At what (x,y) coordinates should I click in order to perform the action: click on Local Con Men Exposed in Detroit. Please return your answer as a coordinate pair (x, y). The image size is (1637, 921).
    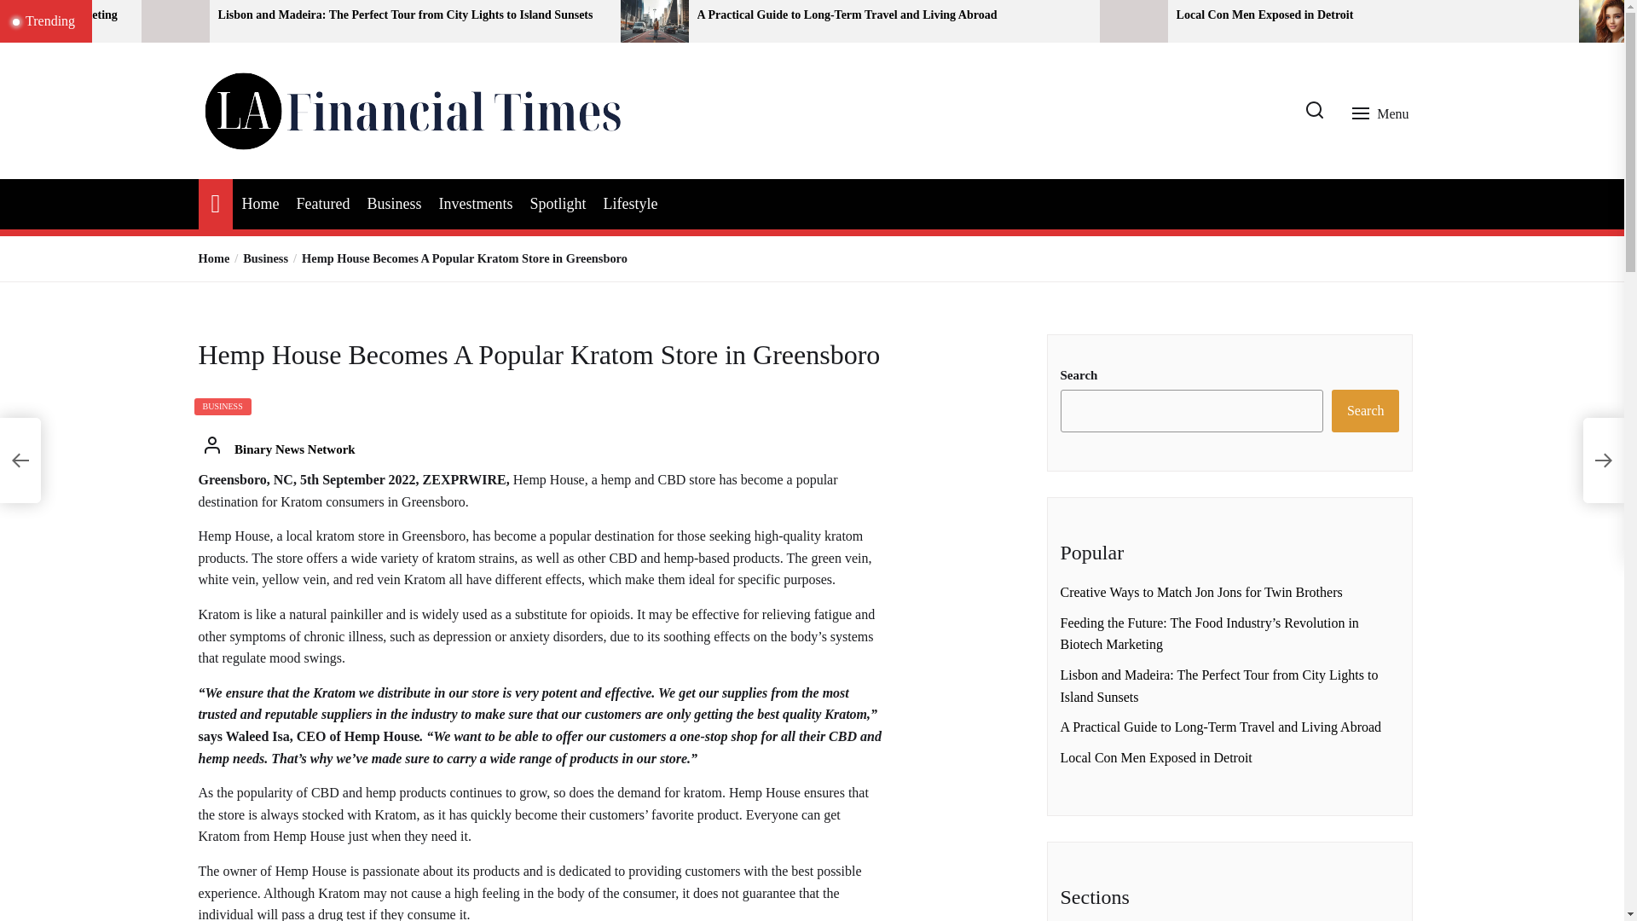
    Looking at the image, I should click on (1371, 15).